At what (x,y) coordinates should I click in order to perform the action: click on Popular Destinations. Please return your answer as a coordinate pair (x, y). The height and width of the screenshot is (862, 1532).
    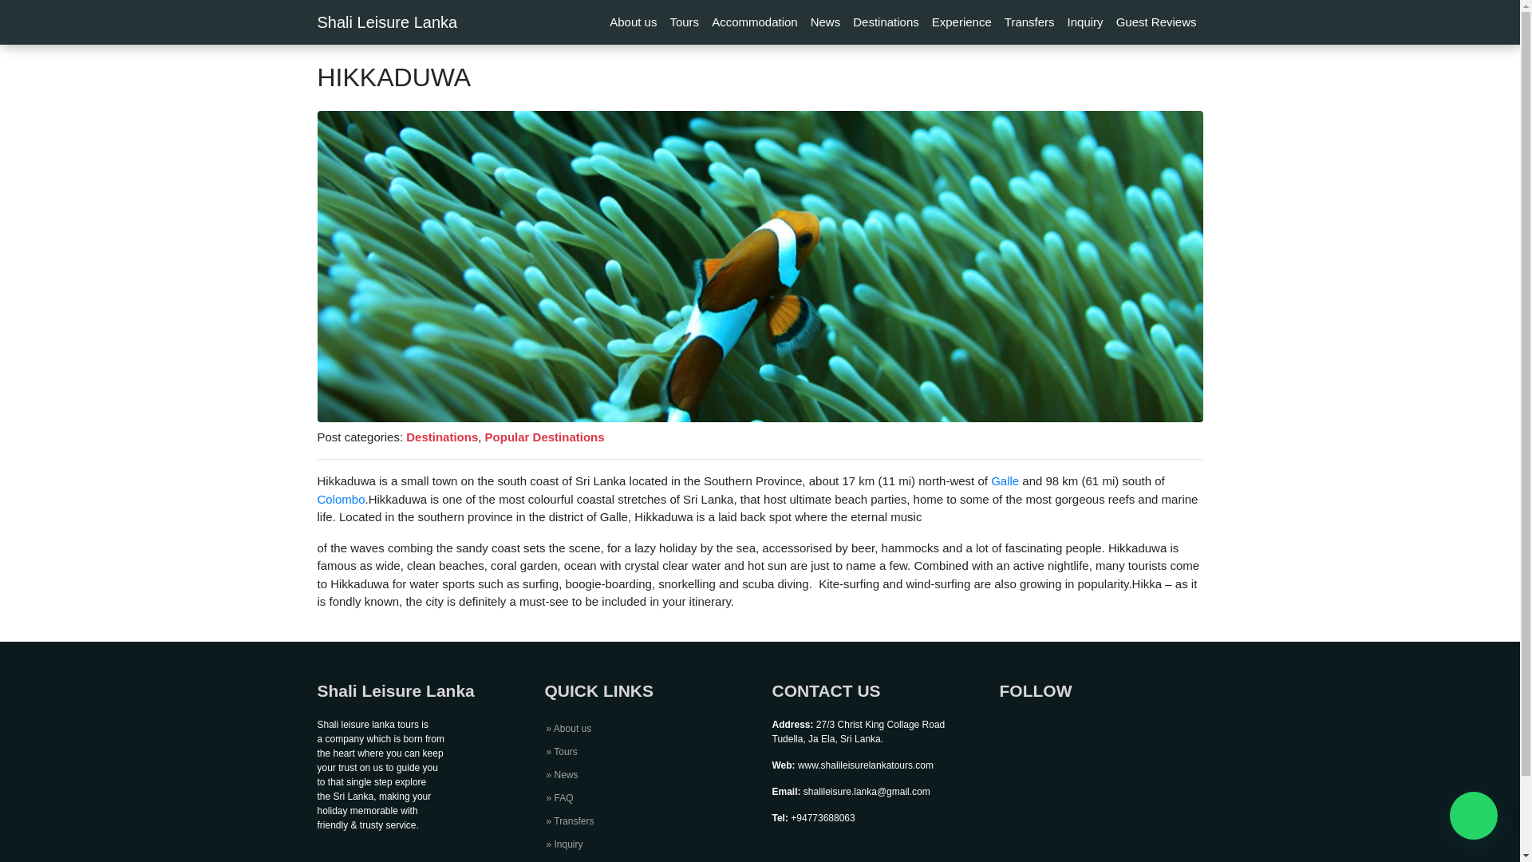
    Looking at the image, I should click on (545, 437).